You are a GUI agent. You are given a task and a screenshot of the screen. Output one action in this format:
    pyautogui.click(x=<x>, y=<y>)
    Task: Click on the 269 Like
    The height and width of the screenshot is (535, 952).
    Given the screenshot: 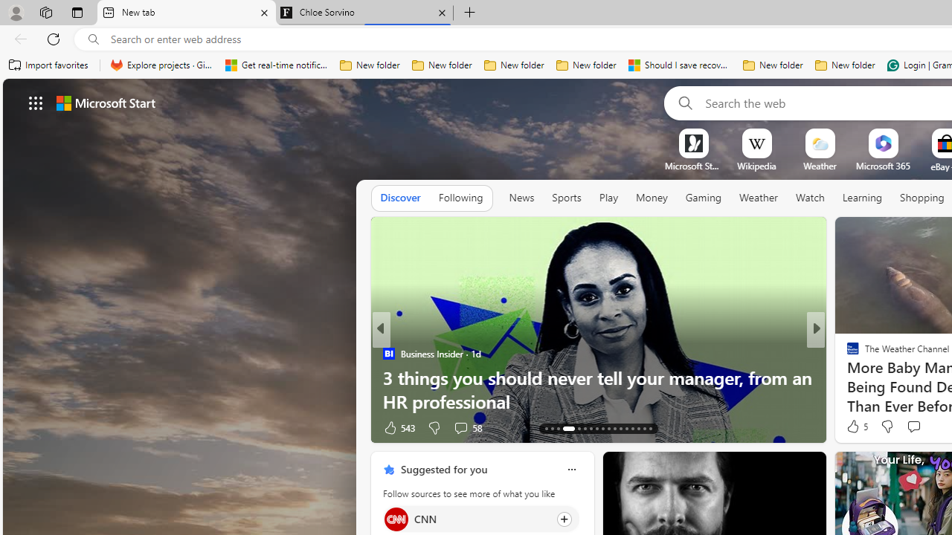 What is the action you would take?
    pyautogui.click(x=857, y=427)
    